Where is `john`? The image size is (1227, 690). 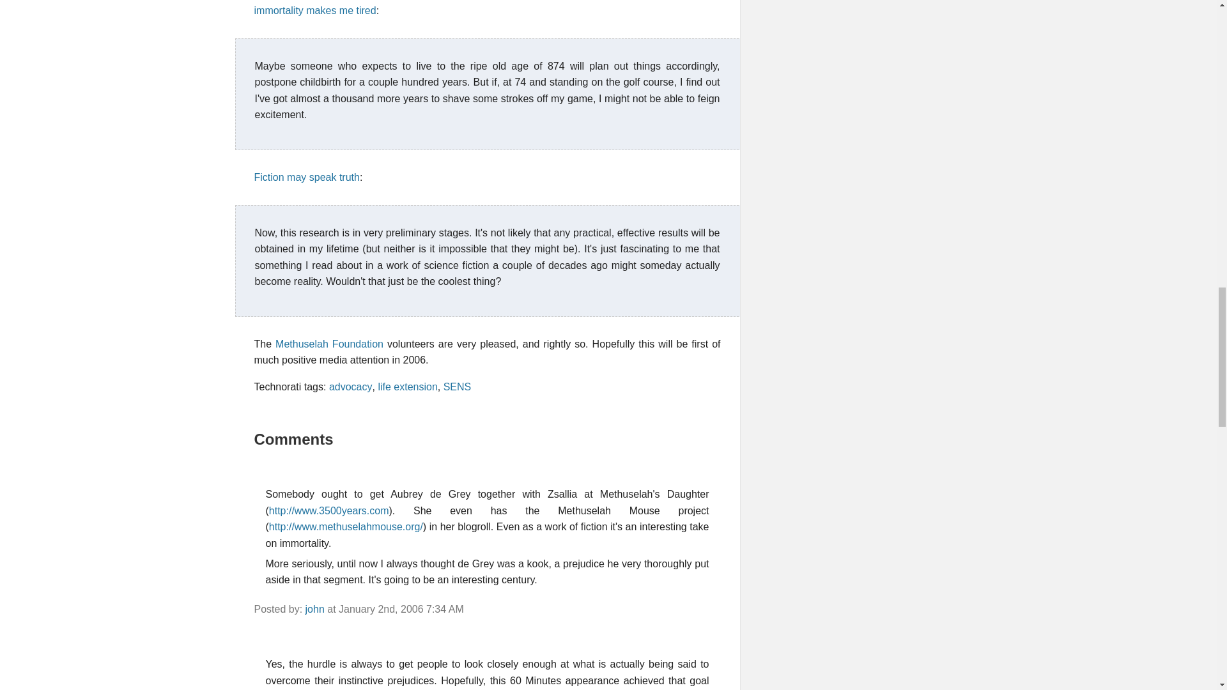 john is located at coordinates (315, 609).